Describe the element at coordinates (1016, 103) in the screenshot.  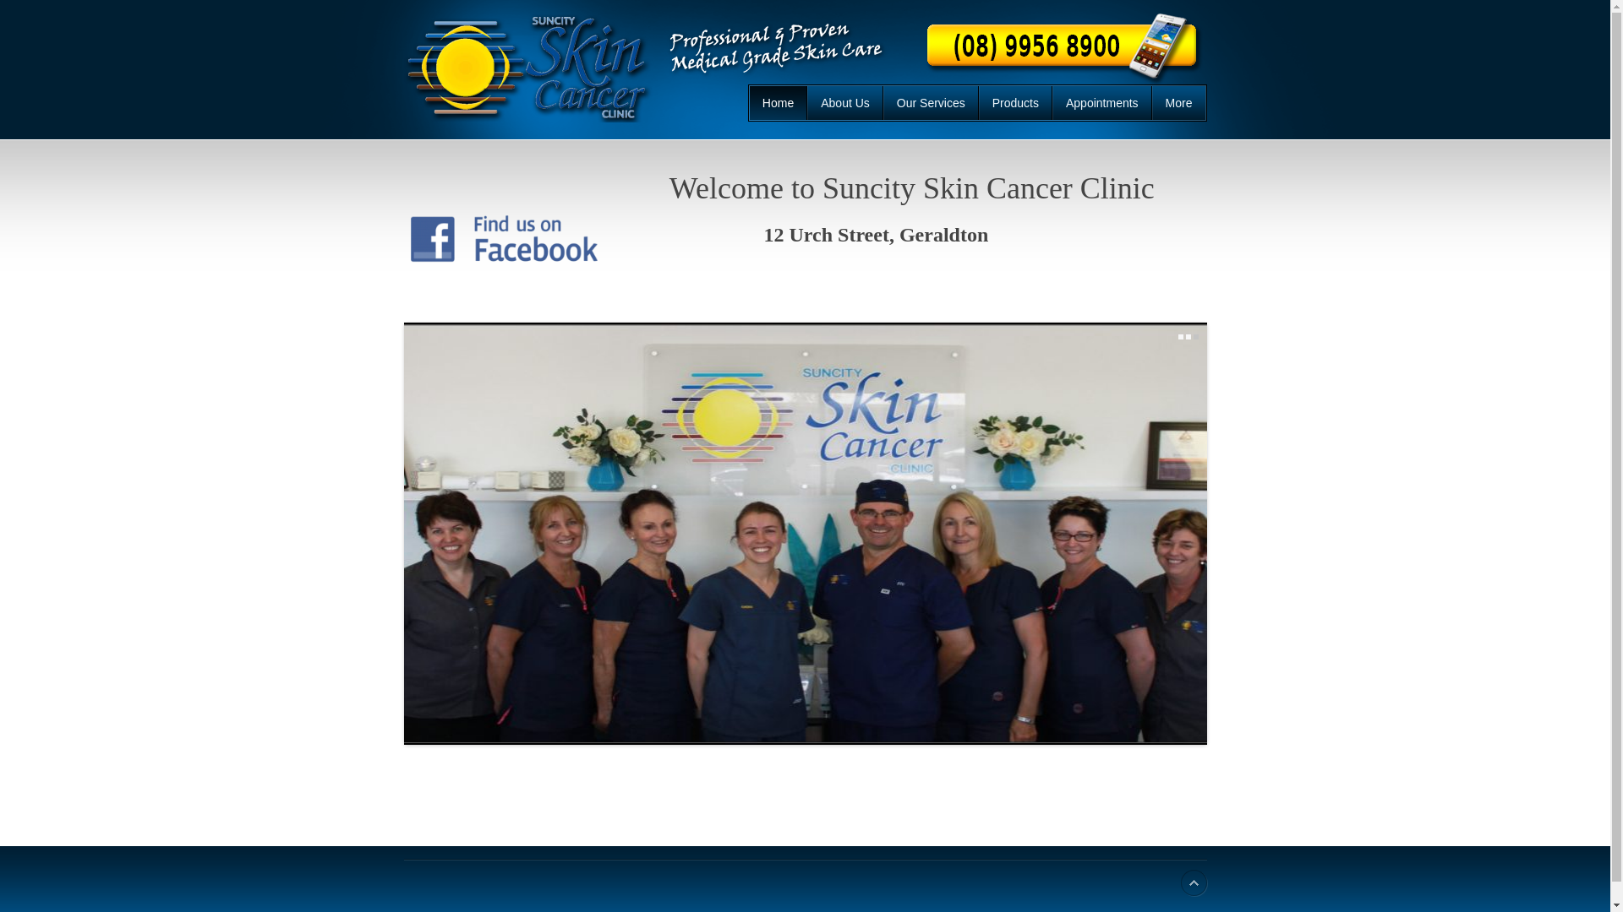
I see `Products` at that location.